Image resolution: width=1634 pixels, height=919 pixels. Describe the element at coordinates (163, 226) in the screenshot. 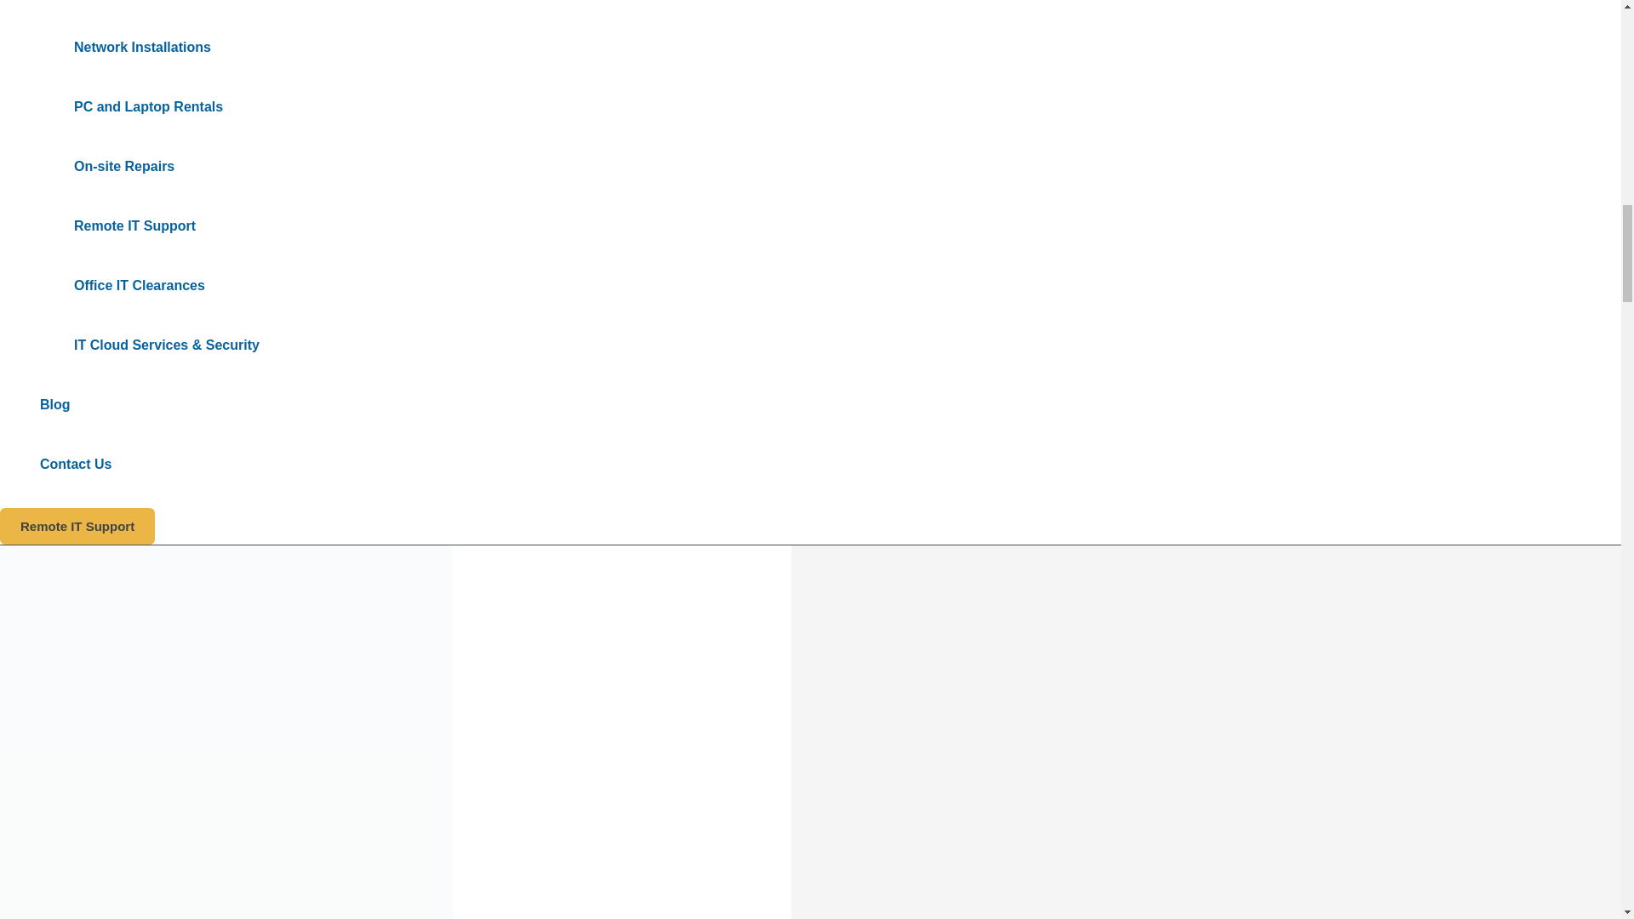

I see `Remote IT Support` at that location.